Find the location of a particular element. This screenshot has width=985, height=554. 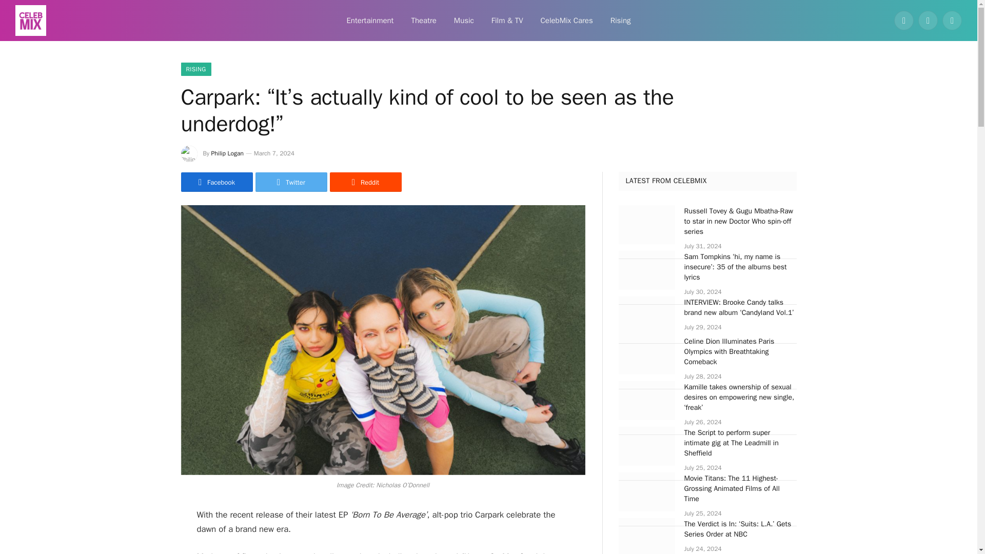

Instagram is located at coordinates (952, 21).